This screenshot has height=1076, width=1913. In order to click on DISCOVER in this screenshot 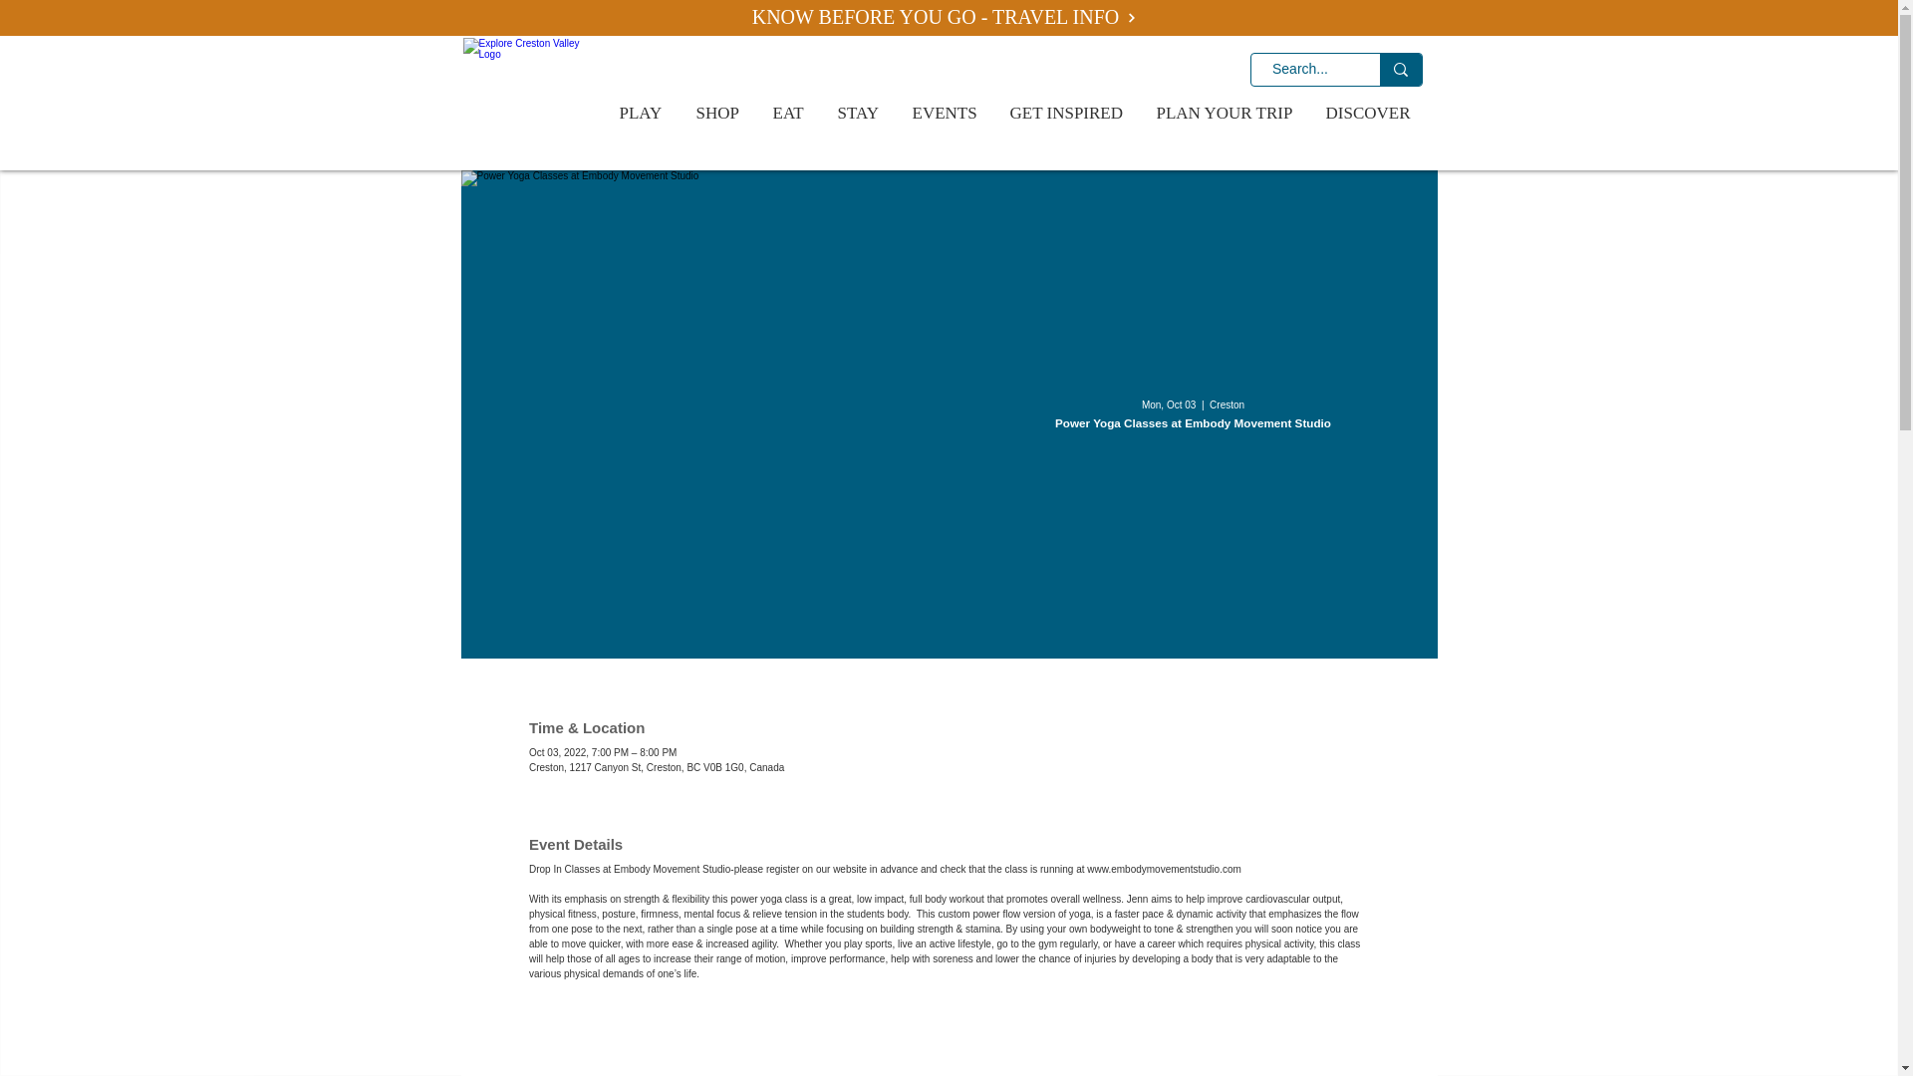, I will do `click(1369, 114)`.